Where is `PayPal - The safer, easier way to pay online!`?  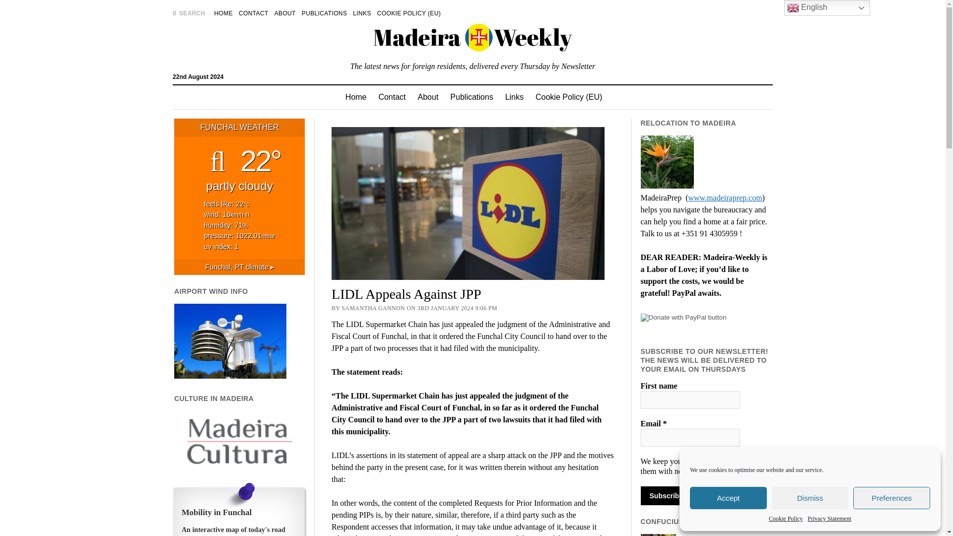
PayPal - The safer, easier way to pay online! is located at coordinates (683, 318).